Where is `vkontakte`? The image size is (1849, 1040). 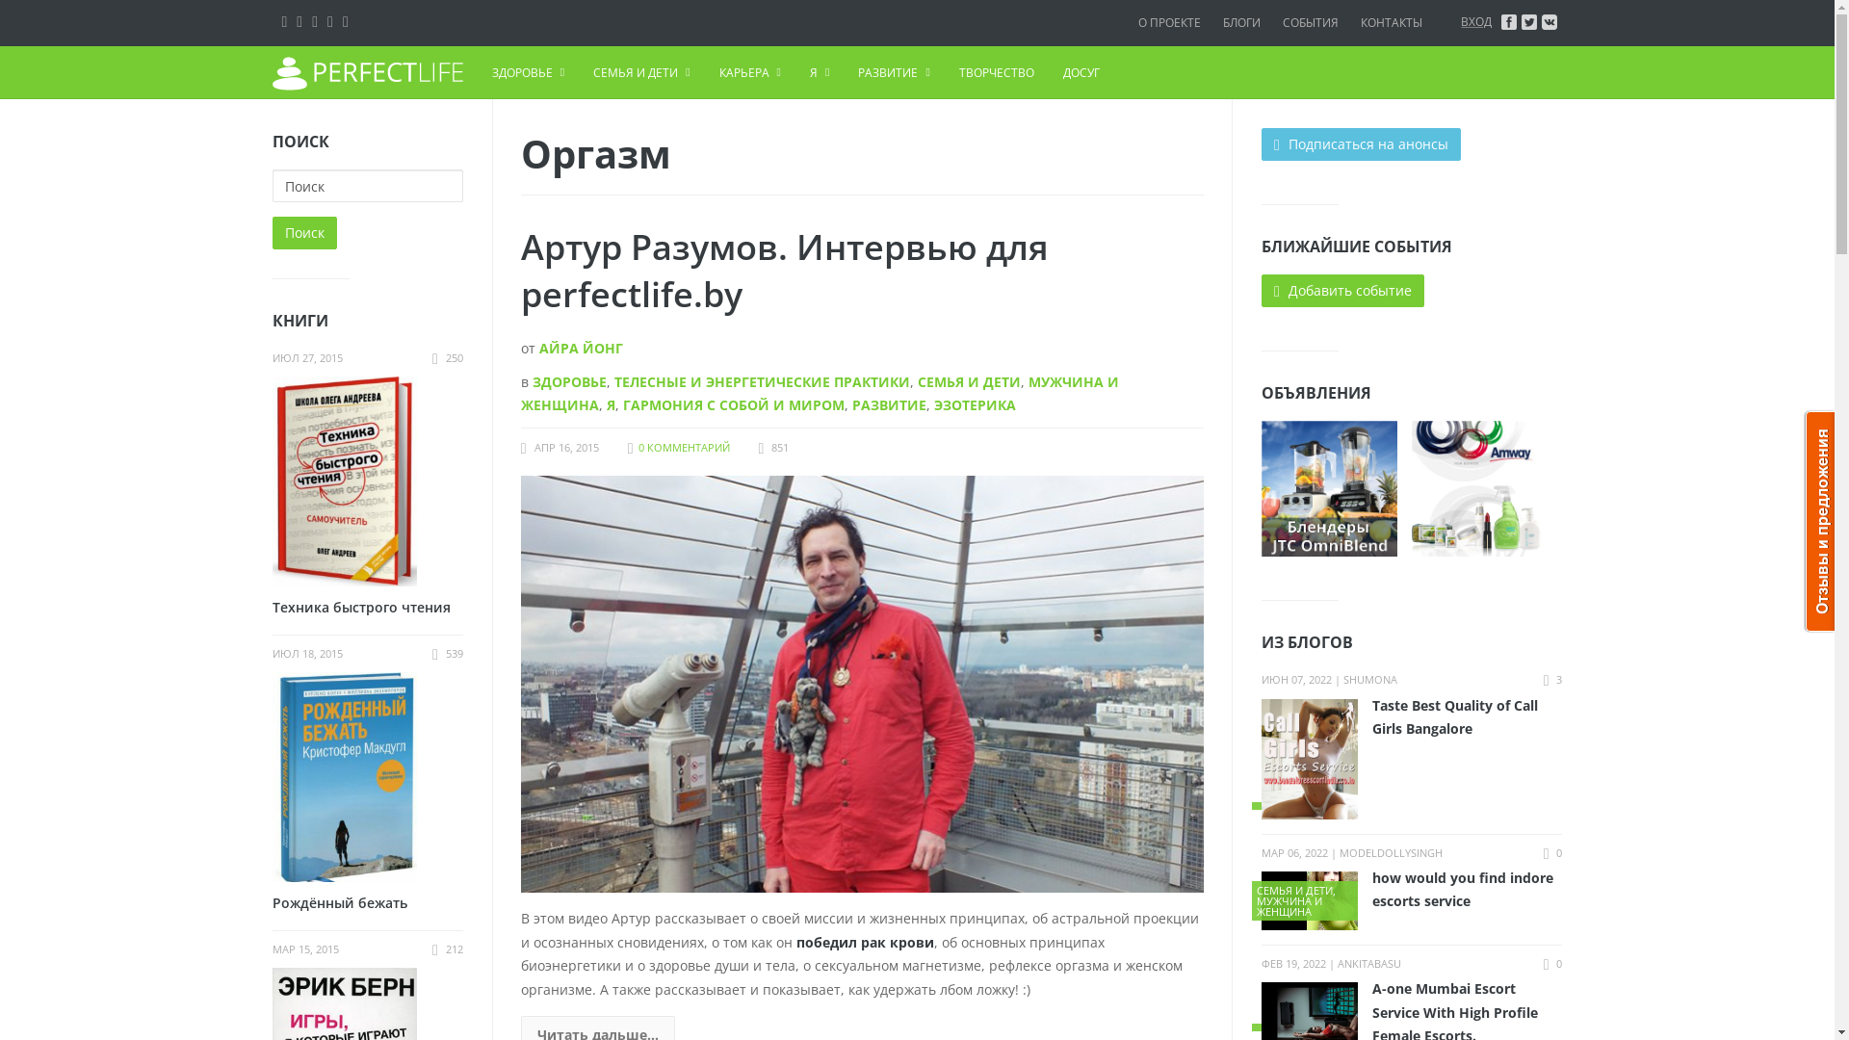 vkontakte is located at coordinates (1550, 22).